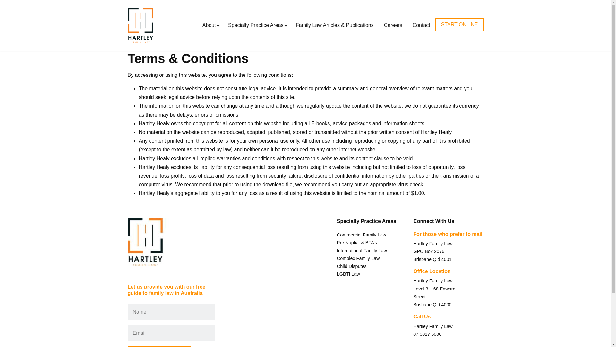 The image size is (616, 347). What do you see at coordinates (459, 25) in the screenshot?
I see `START ONLINE` at bounding box center [459, 25].